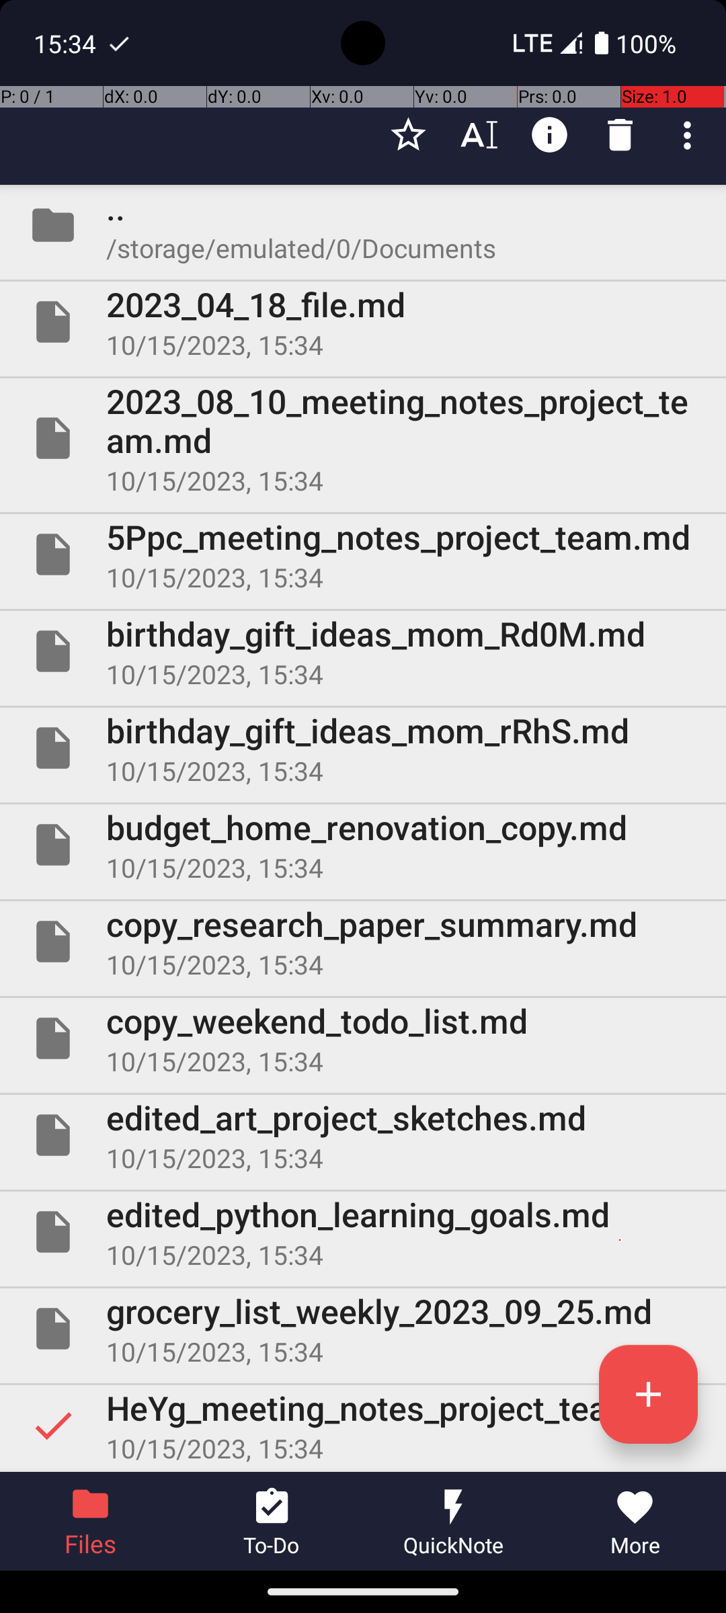 The image size is (726, 1613). Describe the element at coordinates (363, 554) in the screenshot. I see `File 5Ppc_meeting_notes_project_team.md ` at that location.